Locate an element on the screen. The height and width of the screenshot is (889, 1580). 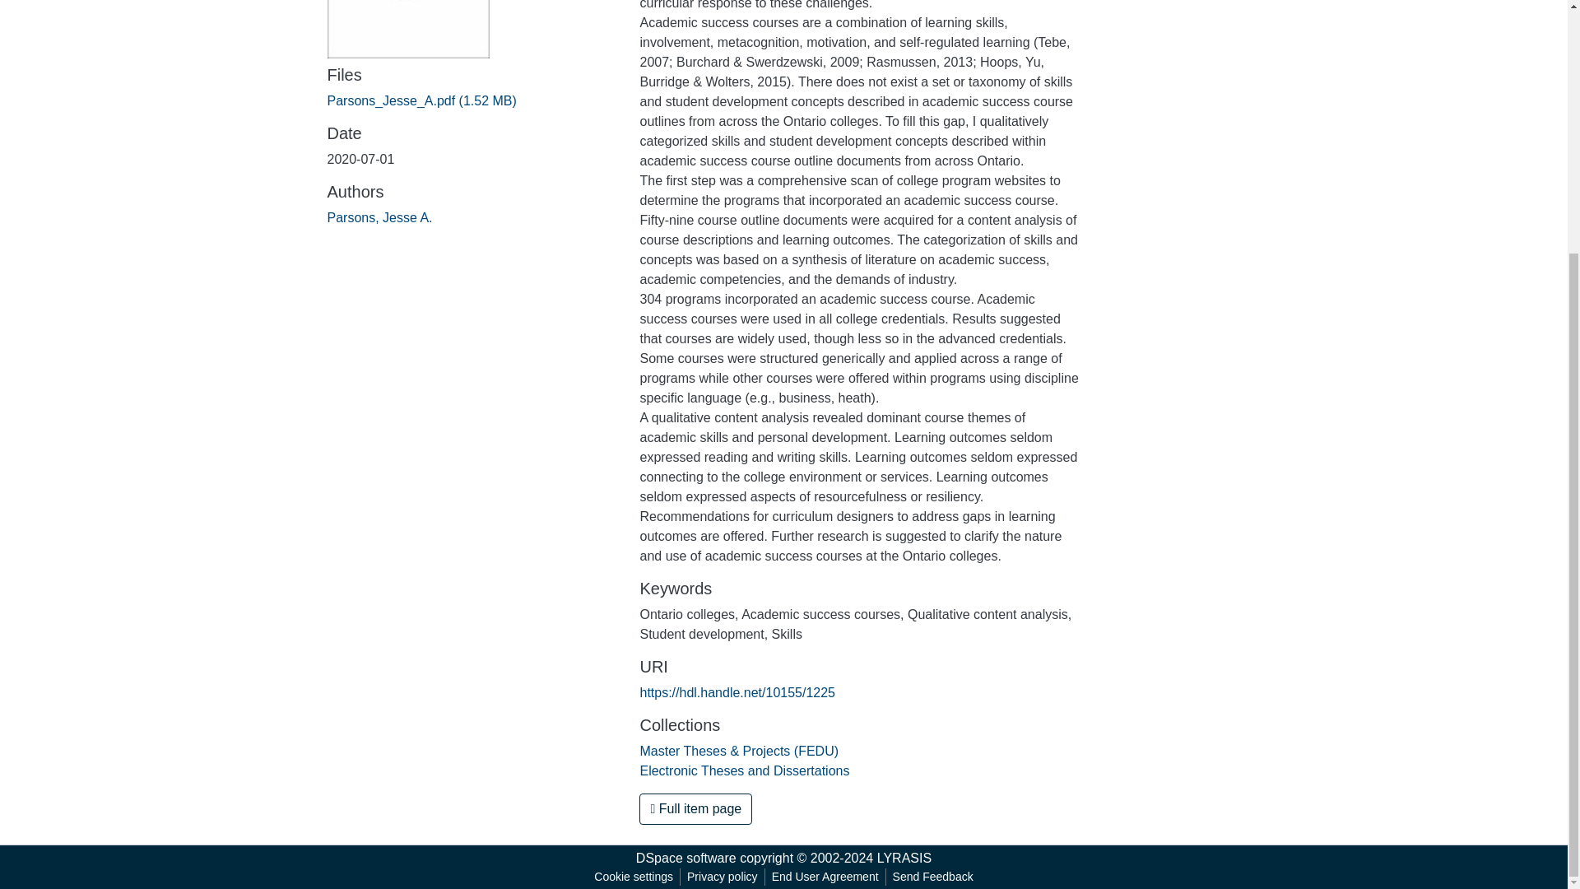
Cookie settings is located at coordinates (634, 877).